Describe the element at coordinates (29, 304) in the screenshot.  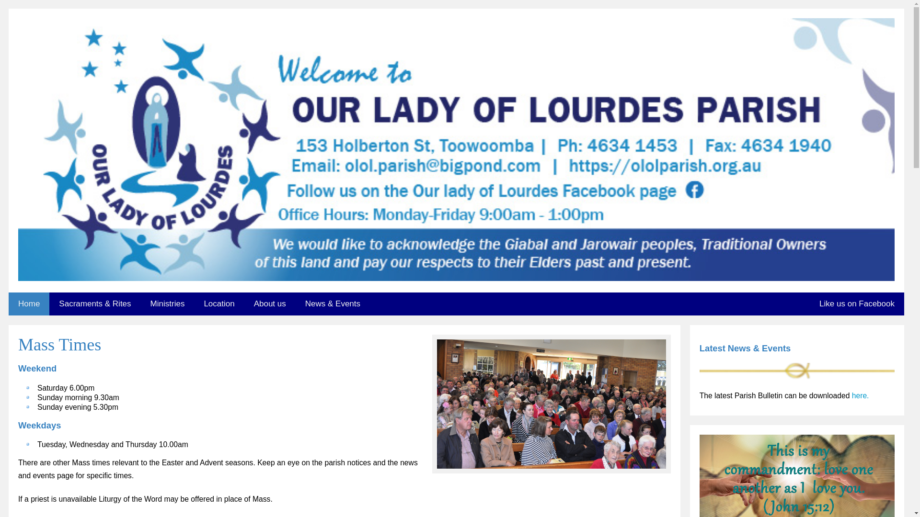
I see `Home` at that location.